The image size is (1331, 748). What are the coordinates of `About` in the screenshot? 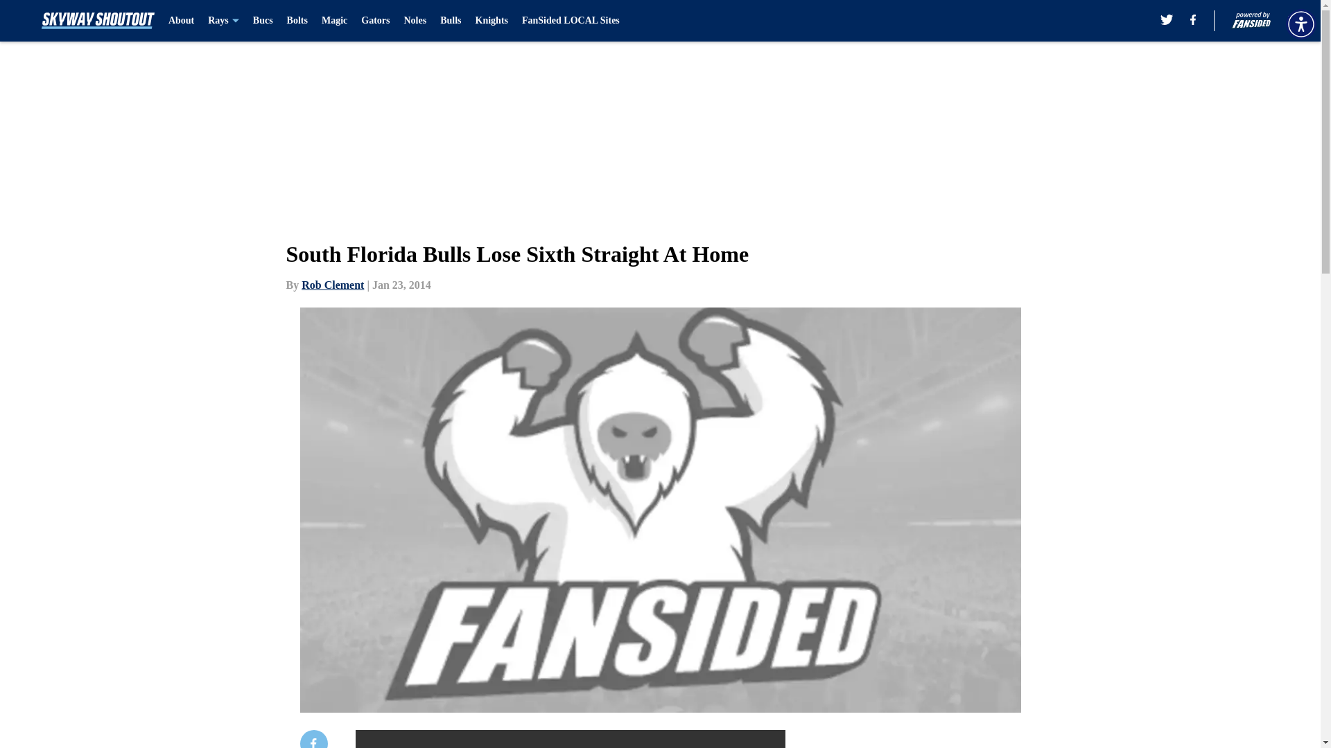 It's located at (182, 21).